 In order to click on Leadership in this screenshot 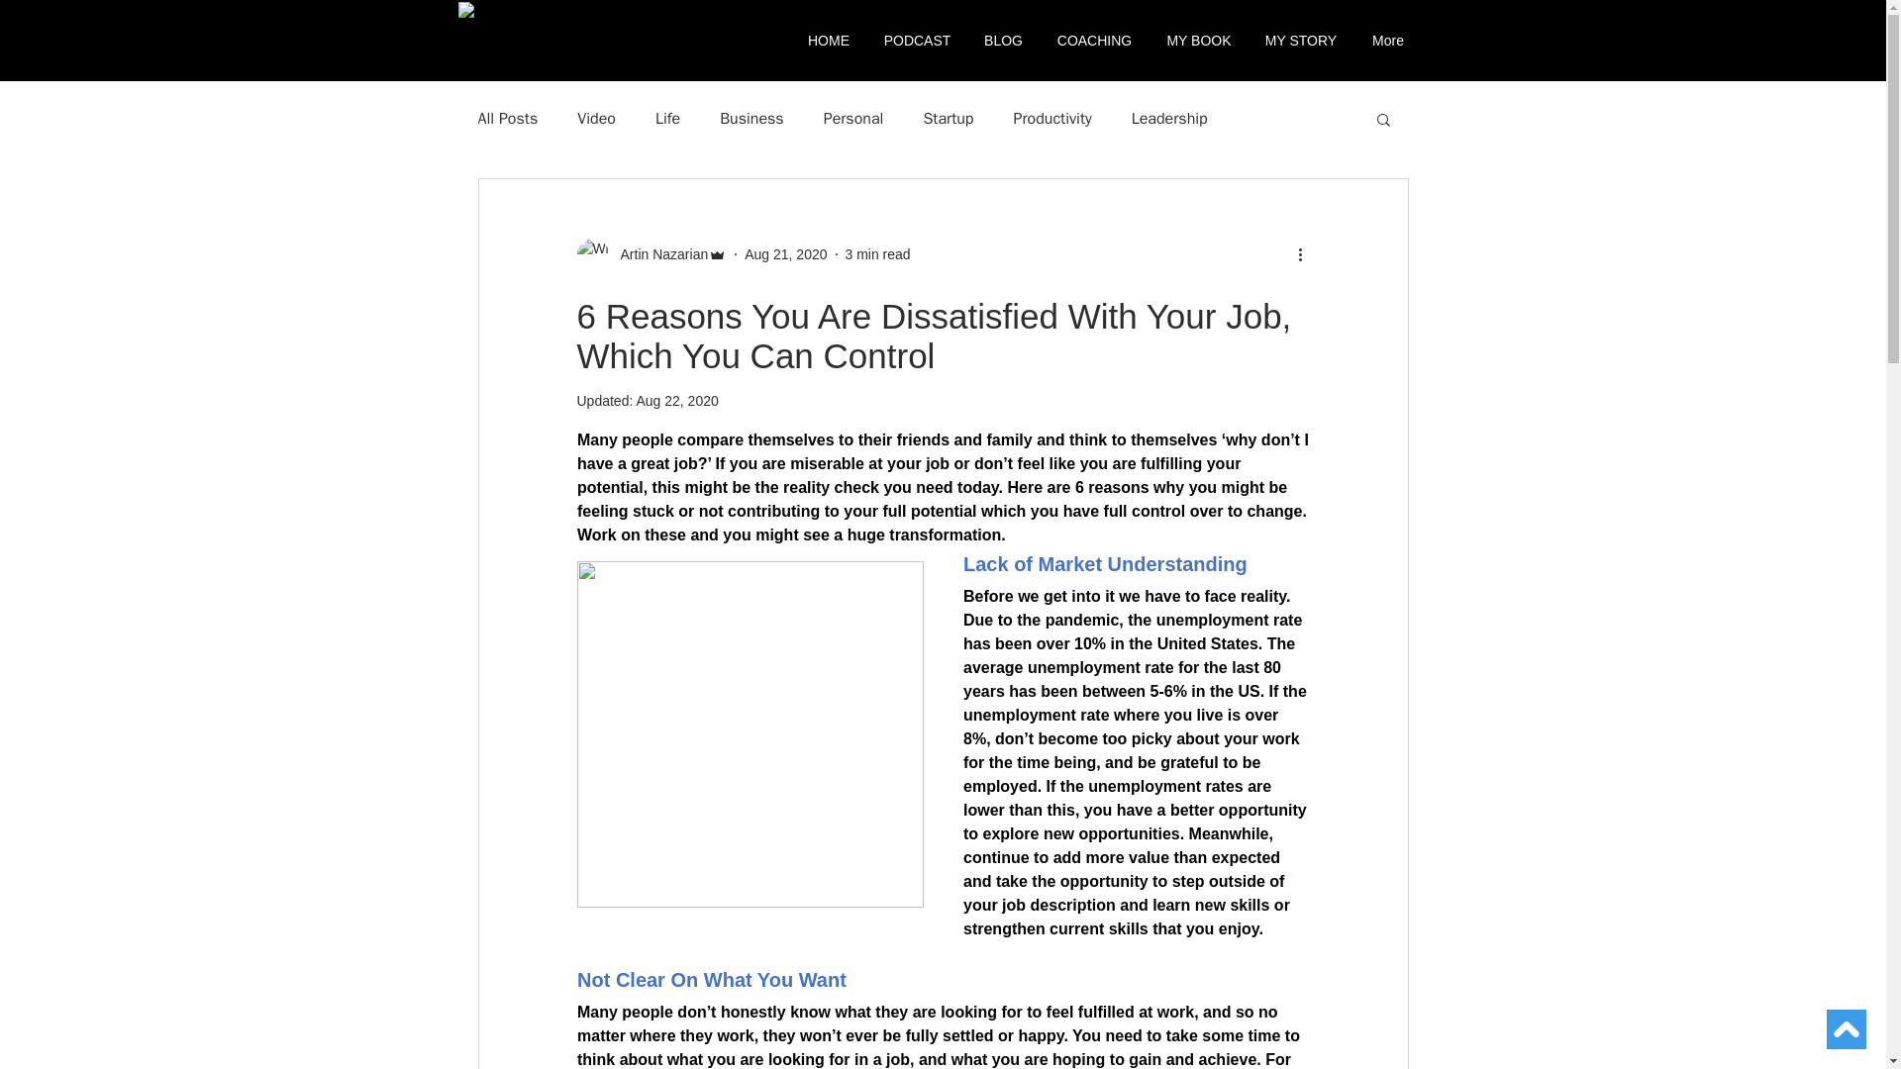, I will do `click(1168, 119)`.